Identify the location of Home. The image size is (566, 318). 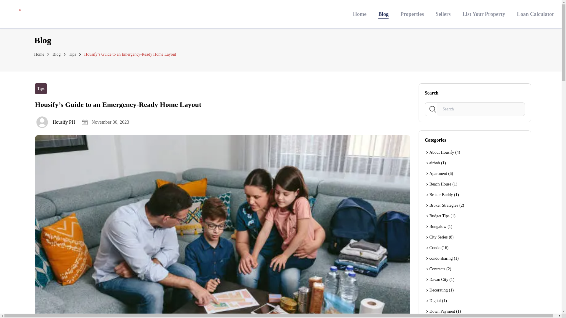
(359, 14).